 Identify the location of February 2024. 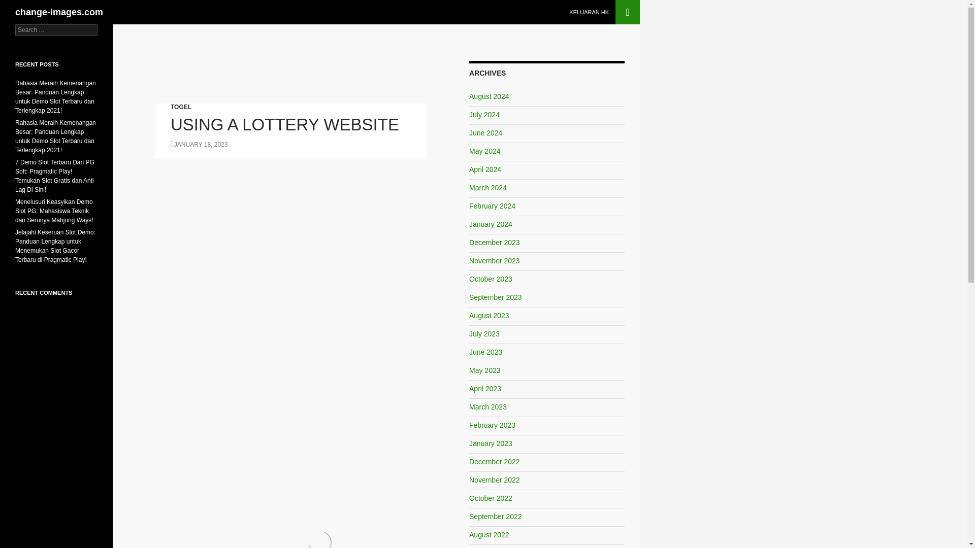
(492, 206).